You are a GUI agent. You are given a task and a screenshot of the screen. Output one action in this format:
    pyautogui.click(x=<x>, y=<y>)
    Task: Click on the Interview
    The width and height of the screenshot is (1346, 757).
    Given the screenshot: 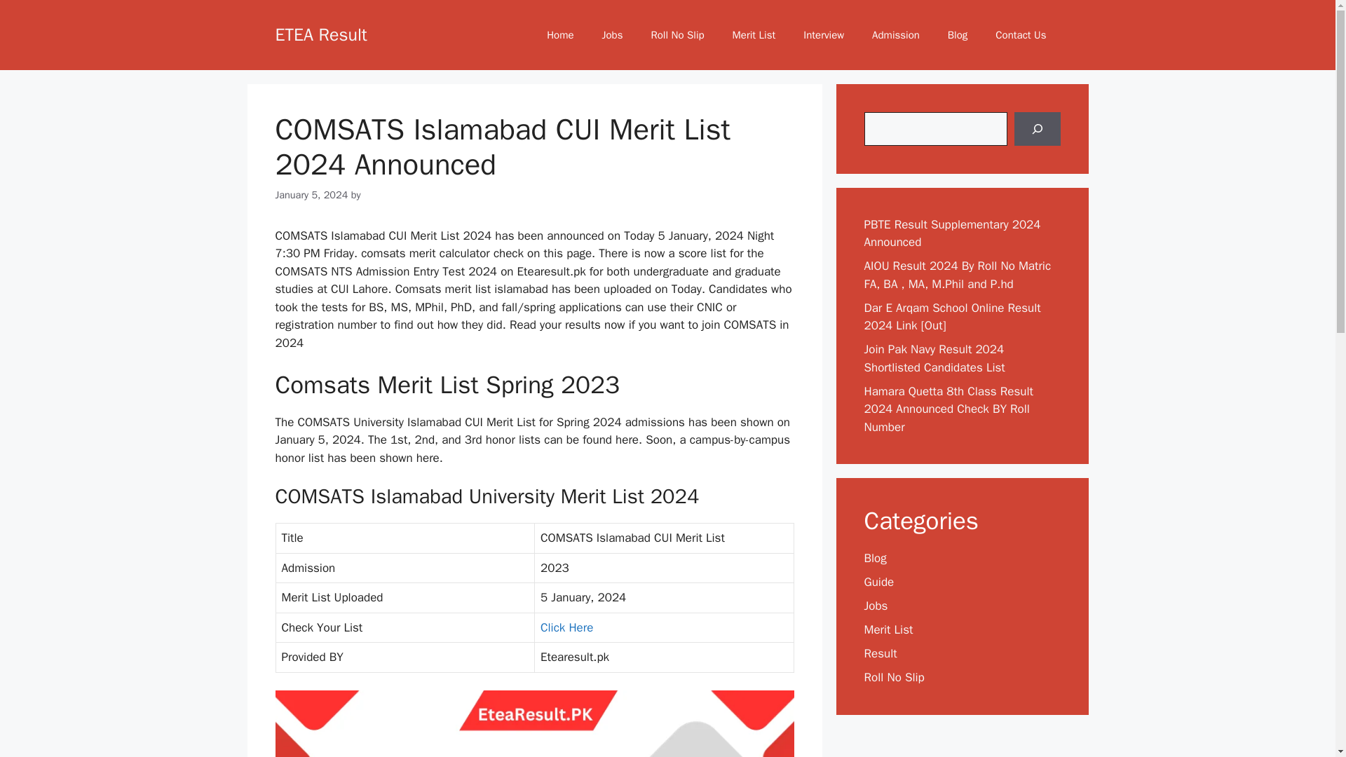 What is the action you would take?
    pyautogui.click(x=823, y=35)
    